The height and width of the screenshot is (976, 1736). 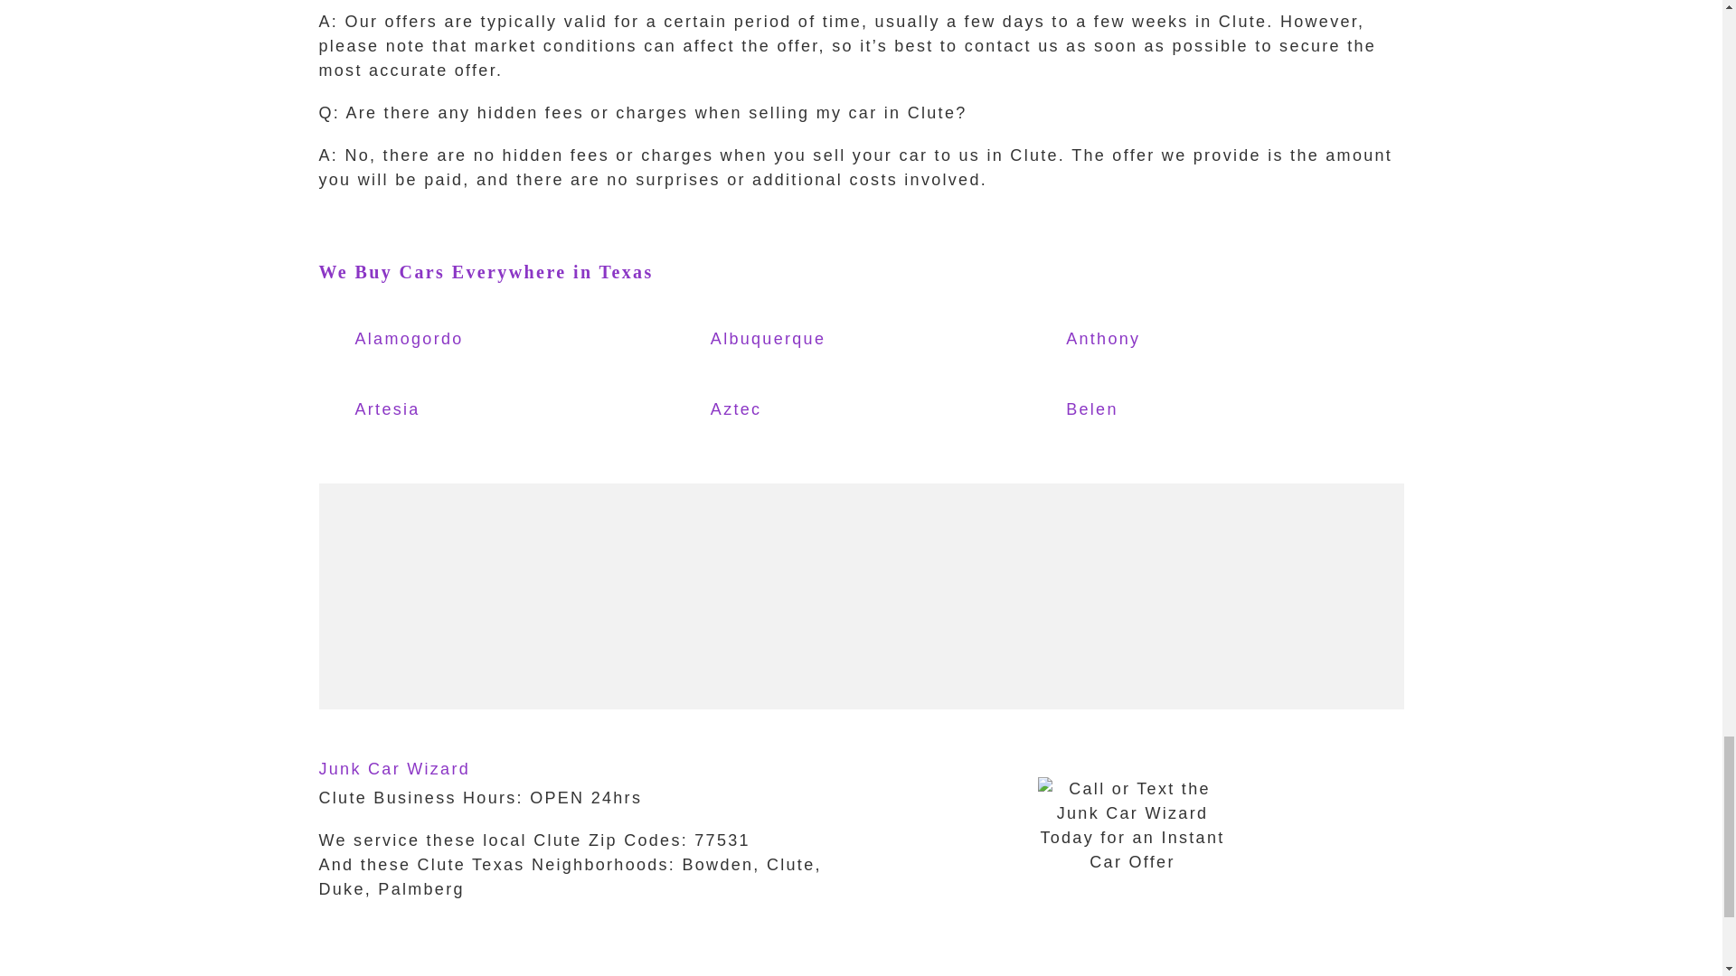 What do you see at coordinates (1145, 340) in the screenshot?
I see `Anthony` at bounding box center [1145, 340].